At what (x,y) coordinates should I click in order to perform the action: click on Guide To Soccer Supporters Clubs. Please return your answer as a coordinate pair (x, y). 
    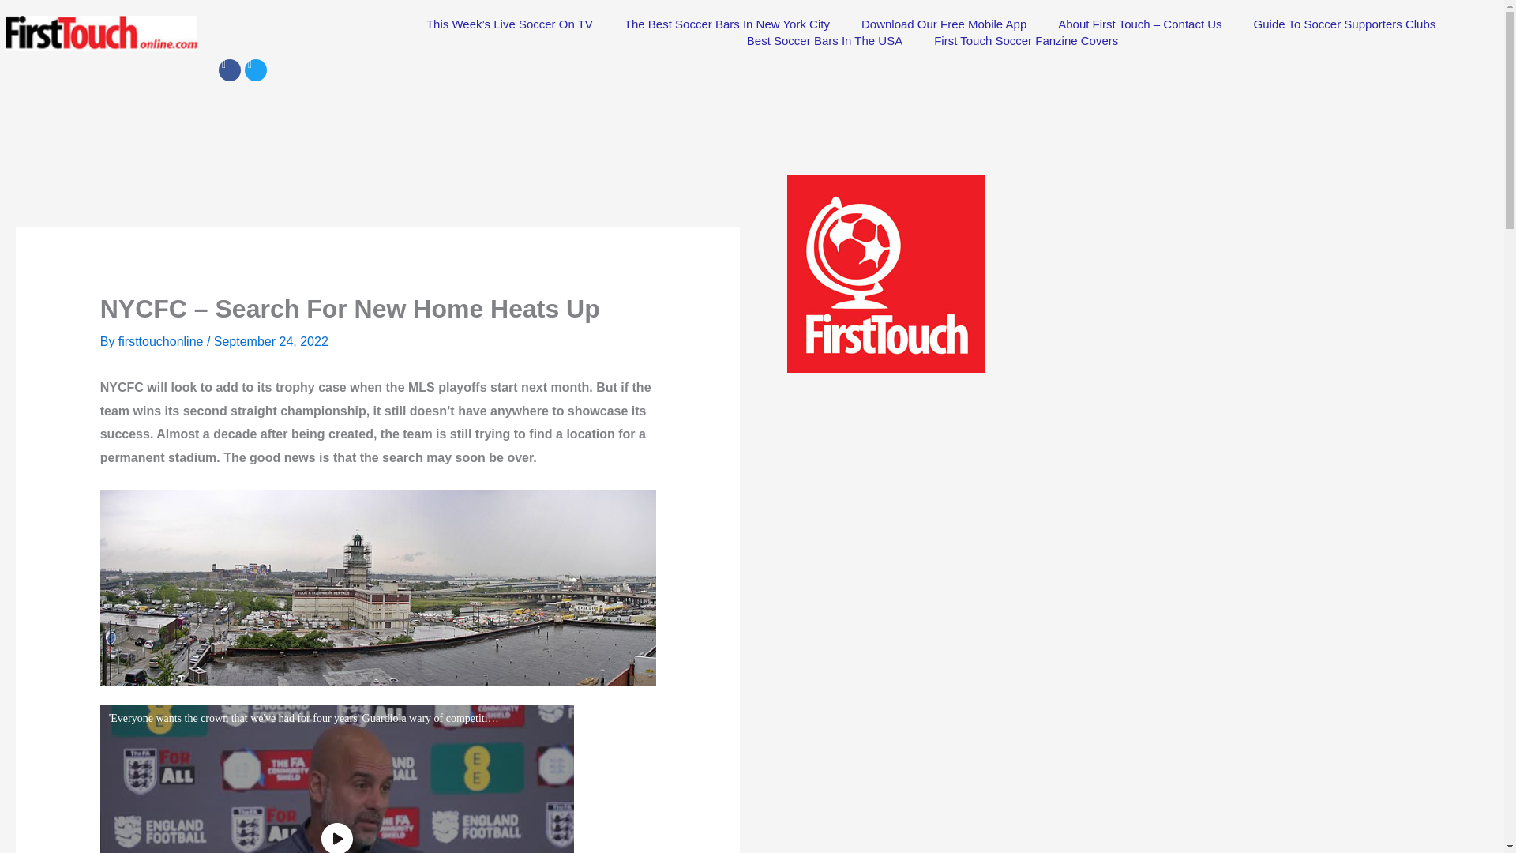
    Looking at the image, I should click on (1345, 24).